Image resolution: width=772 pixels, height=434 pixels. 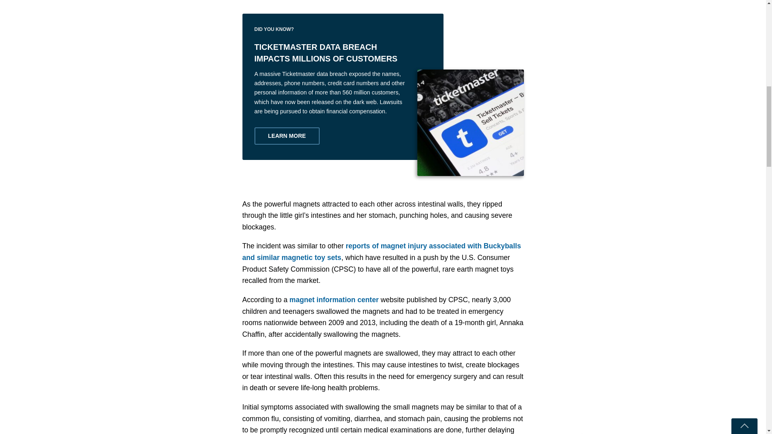 I want to click on magnet information center, so click(x=334, y=300).